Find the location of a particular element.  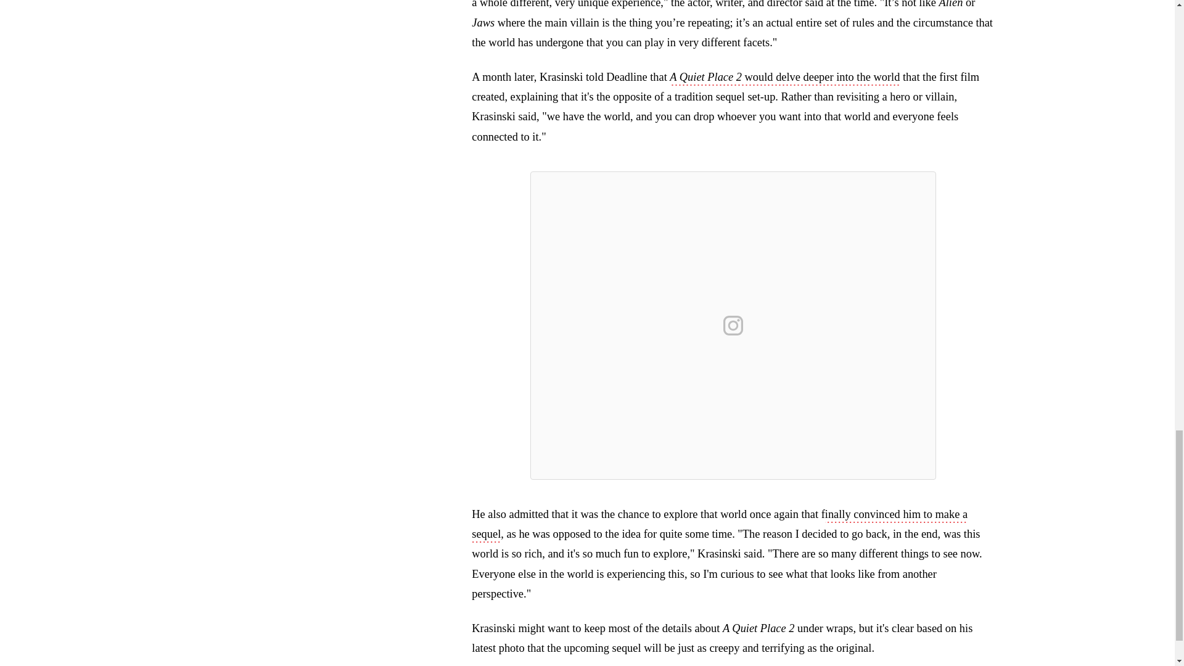

View on Instagram is located at coordinates (733, 326).